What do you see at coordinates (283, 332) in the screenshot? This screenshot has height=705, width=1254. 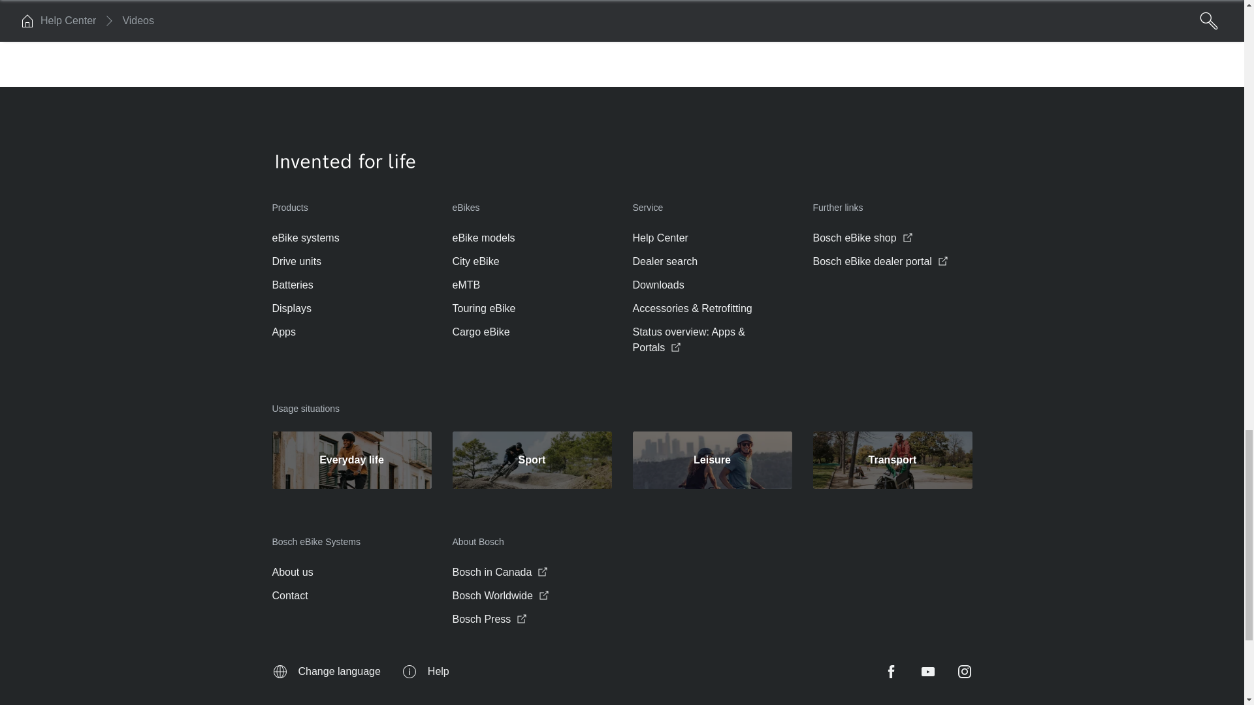 I see `Apps` at bounding box center [283, 332].